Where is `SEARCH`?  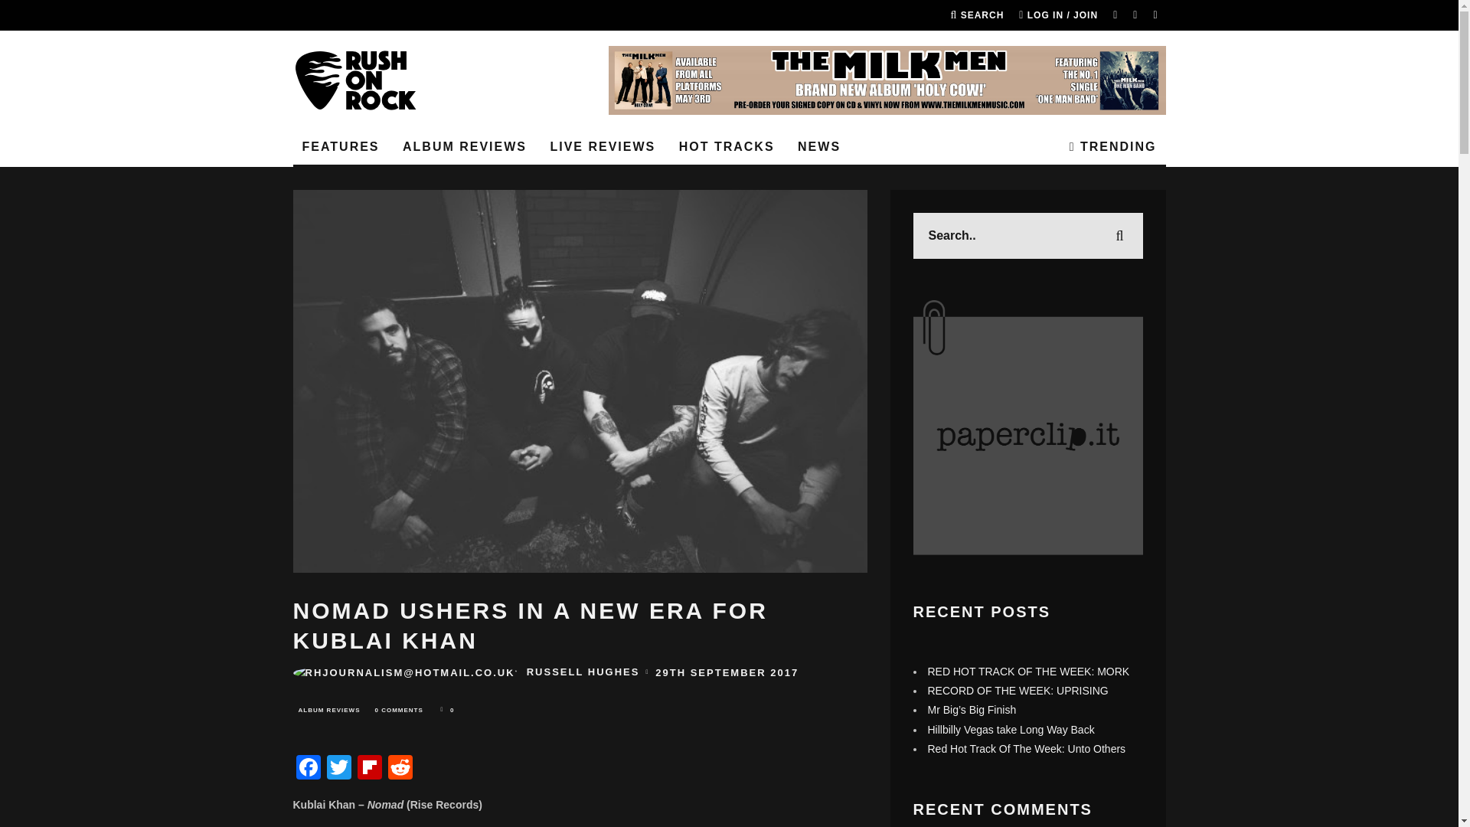 SEARCH is located at coordinates (977, 15).